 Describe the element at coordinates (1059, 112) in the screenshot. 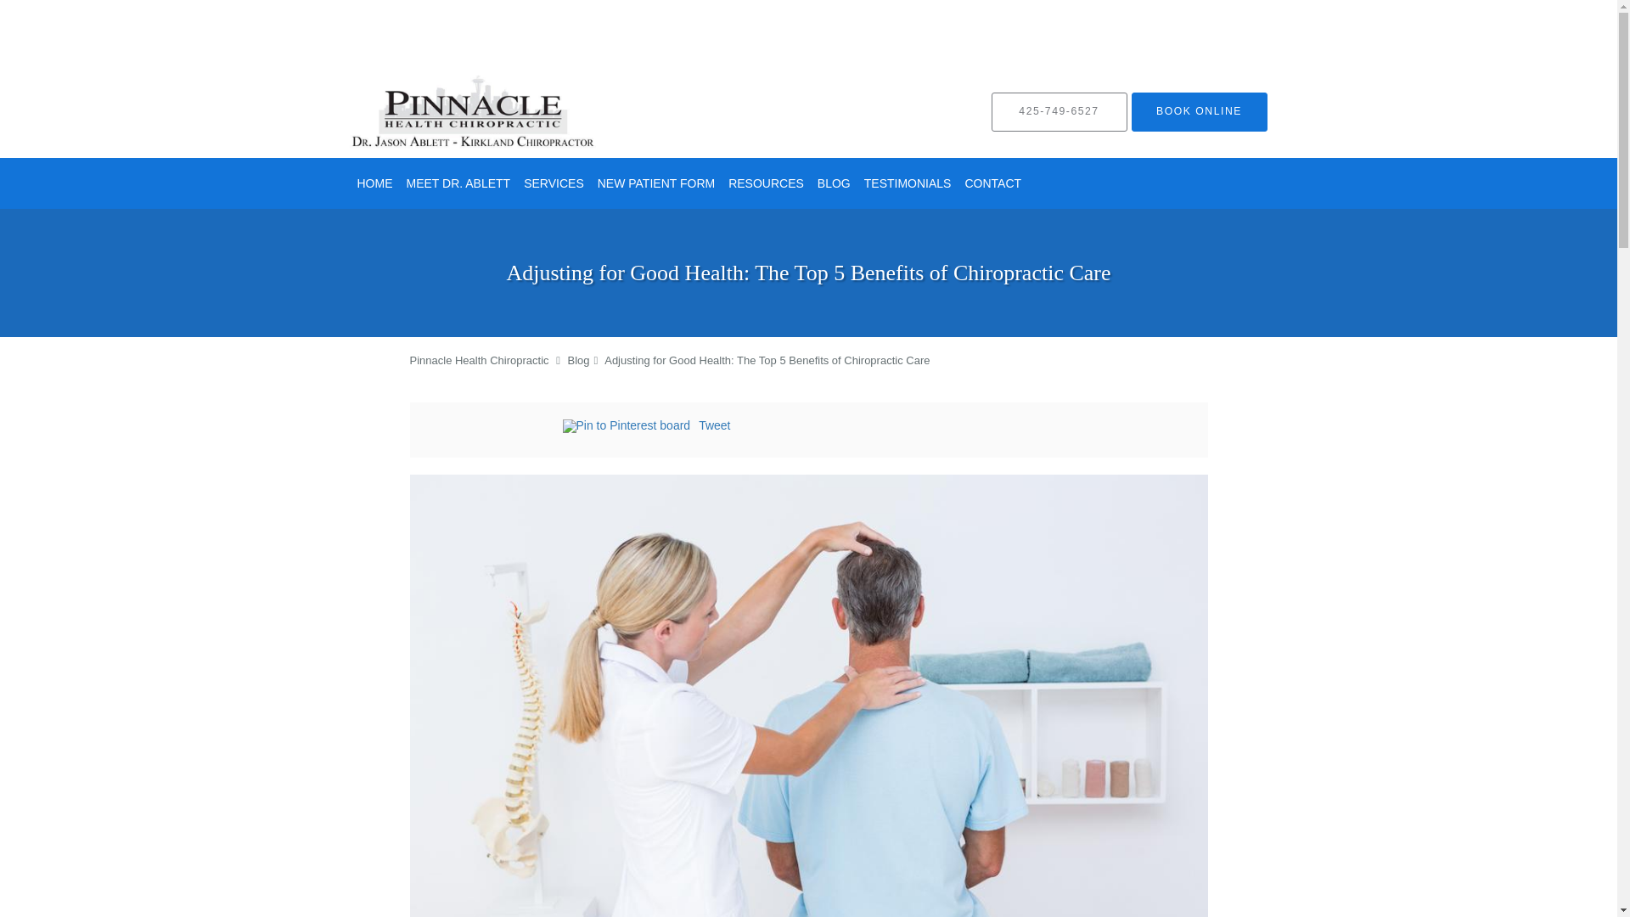

I see `425-749-6527` at that location.